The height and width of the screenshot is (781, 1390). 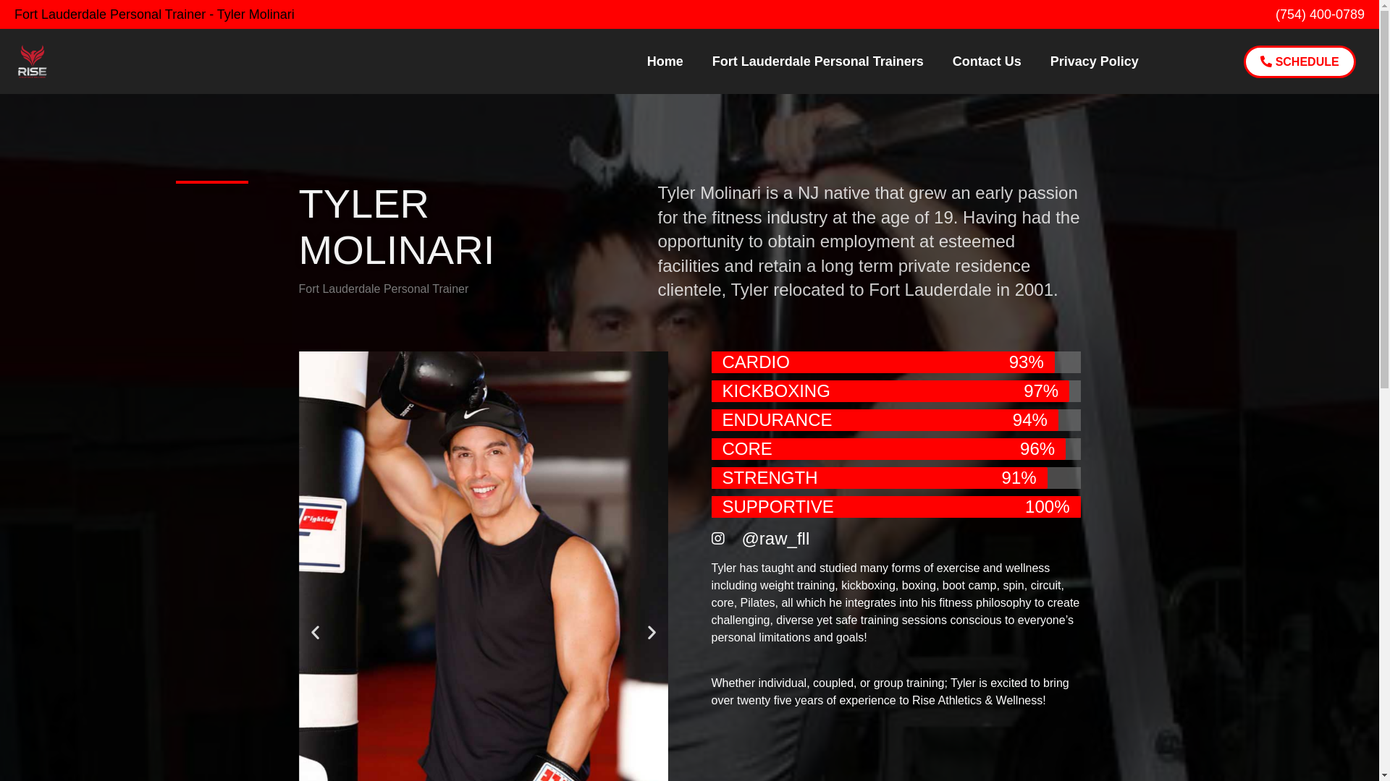 What do you see at coordinates (987, 61) in the screenshot?
I see `Contact Us` at bounding box center [987, 61].